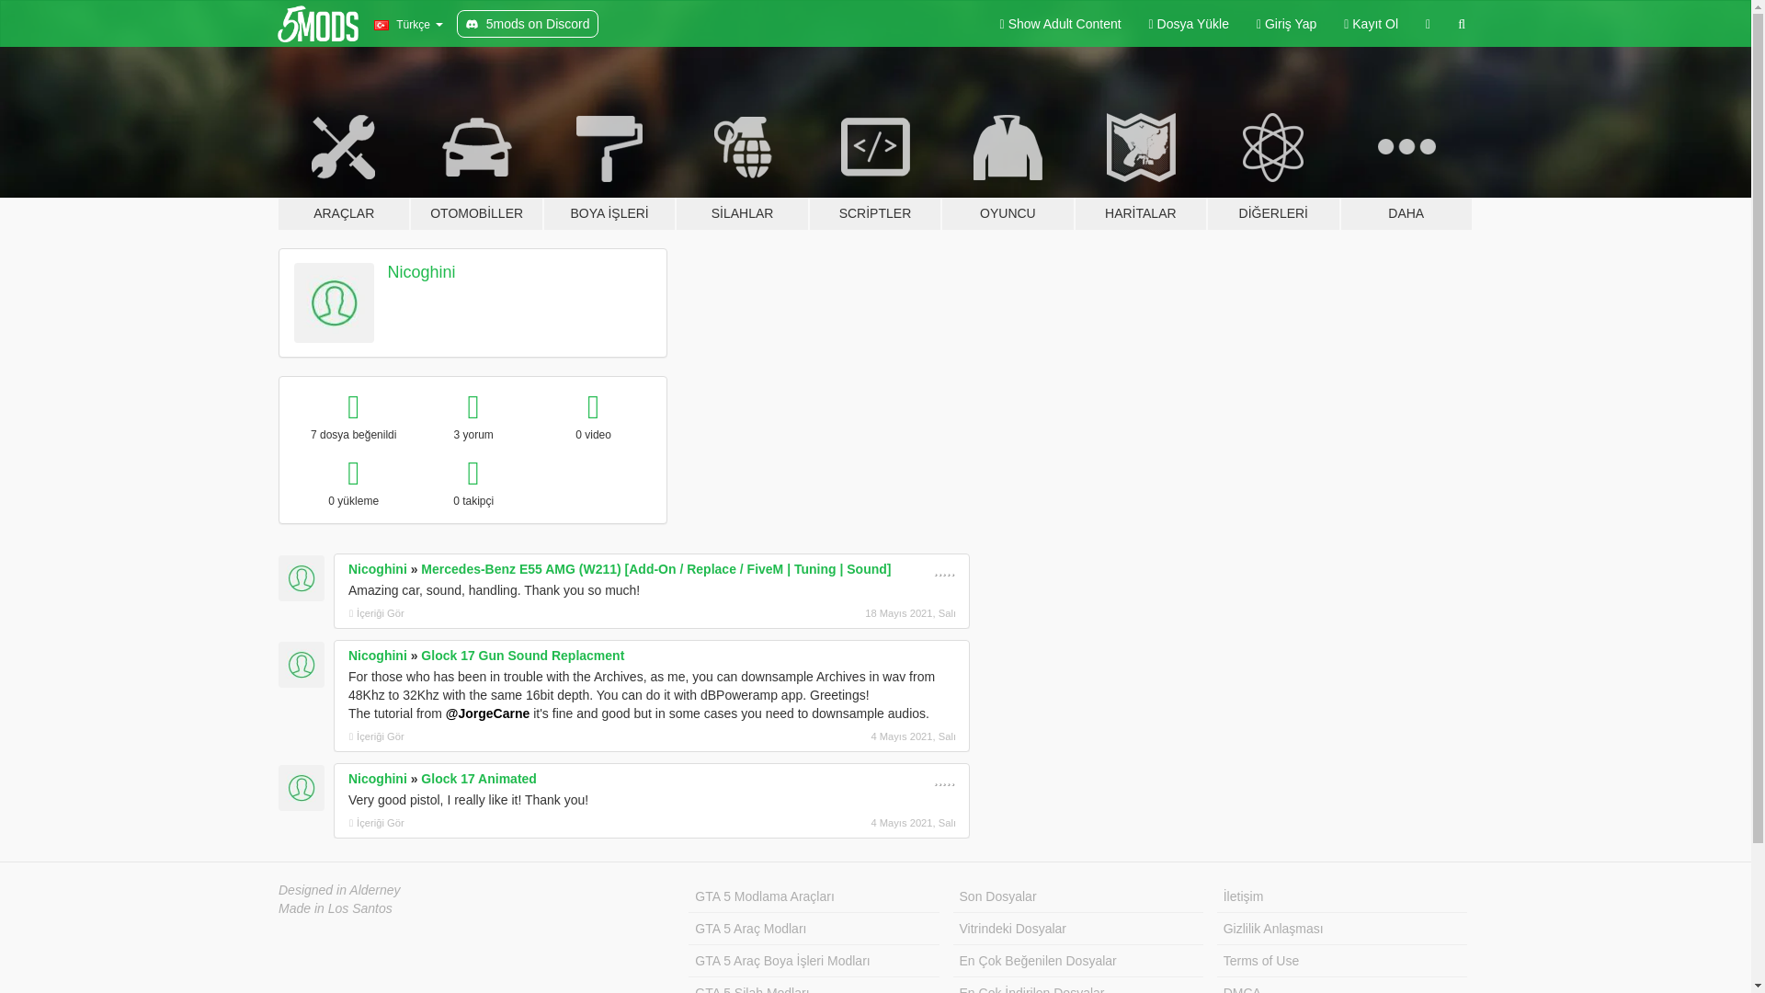 This screenshot has height=993, width=1765. Describe the element at coordinates (859, 612) in the screenshot. I see `Sal 18.May.21 03:08` at that location.